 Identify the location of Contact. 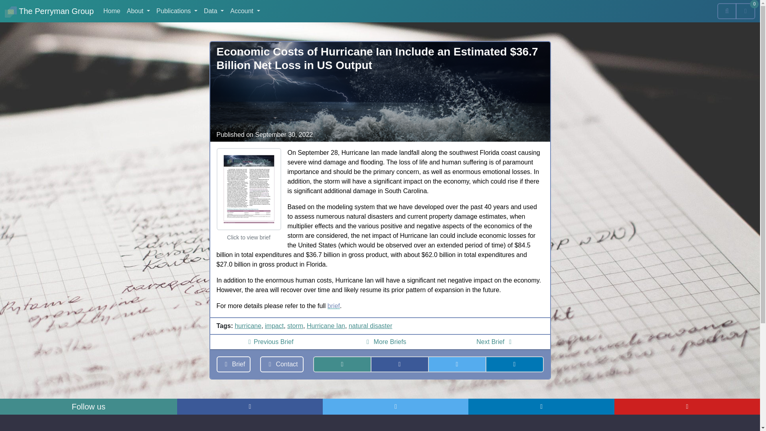
(282, 364).